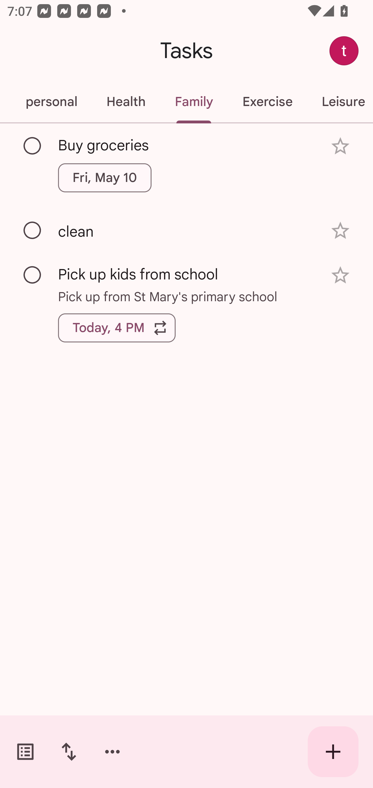 The width and height of the screenshot is (373, 788). I want to click on More options, so click(112, 752).